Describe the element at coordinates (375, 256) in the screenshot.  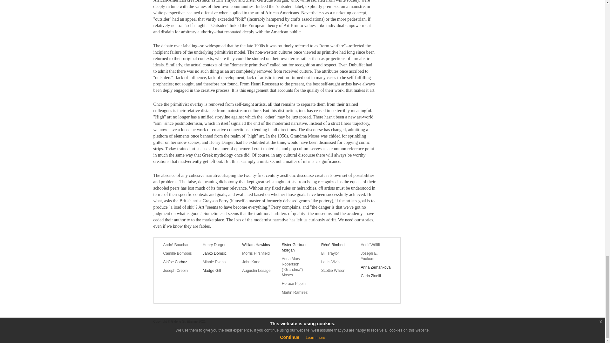
I see `Joseph E. Yoakum` at that location.